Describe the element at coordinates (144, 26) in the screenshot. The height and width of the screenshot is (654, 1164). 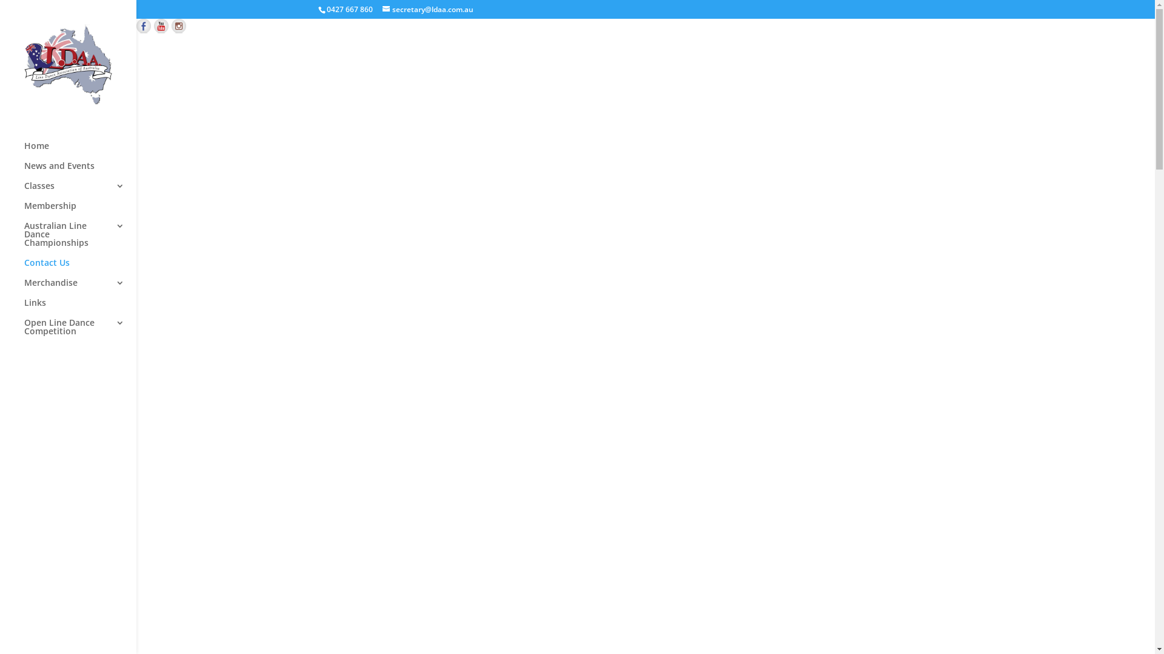
I see `Follow us on Facebook` at that location.